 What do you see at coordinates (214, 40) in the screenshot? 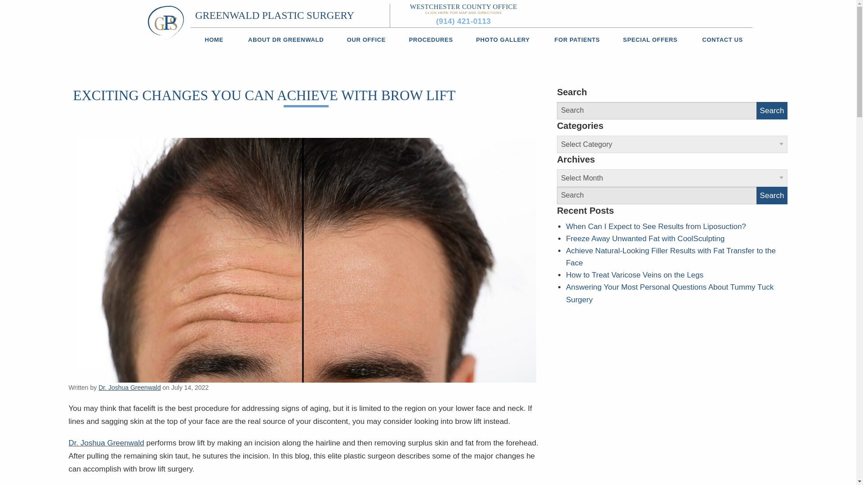
I see `HOME` at bounding box center [214, 40].